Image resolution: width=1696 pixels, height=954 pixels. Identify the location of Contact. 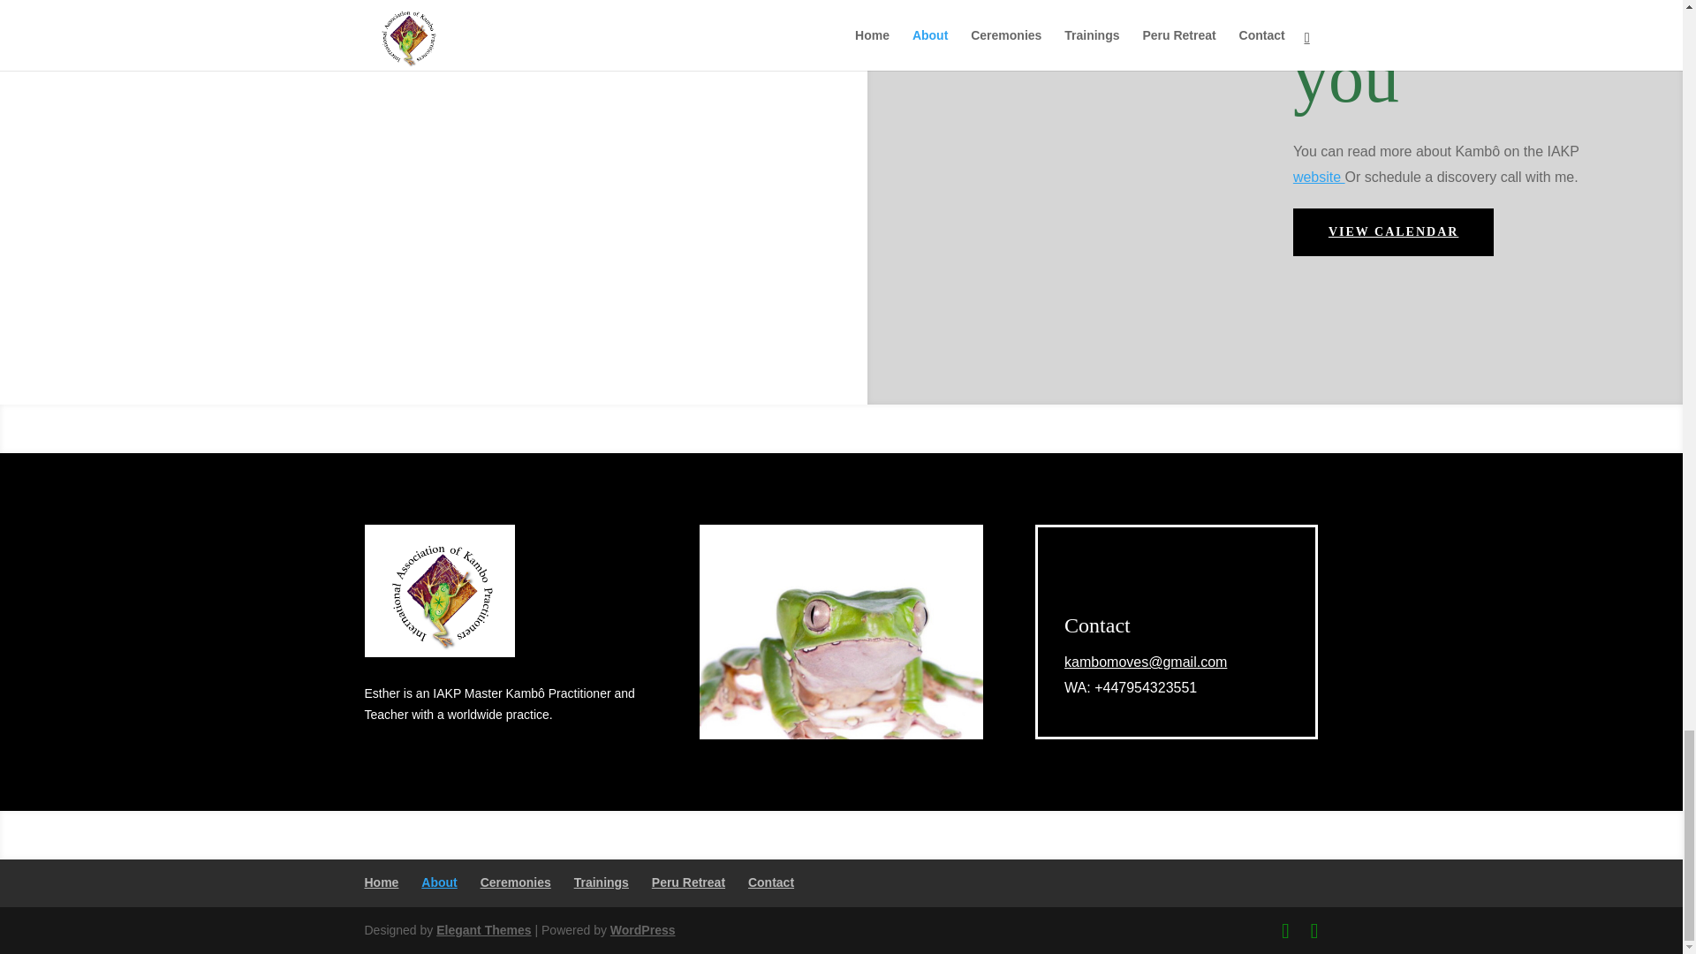
(770, 882).